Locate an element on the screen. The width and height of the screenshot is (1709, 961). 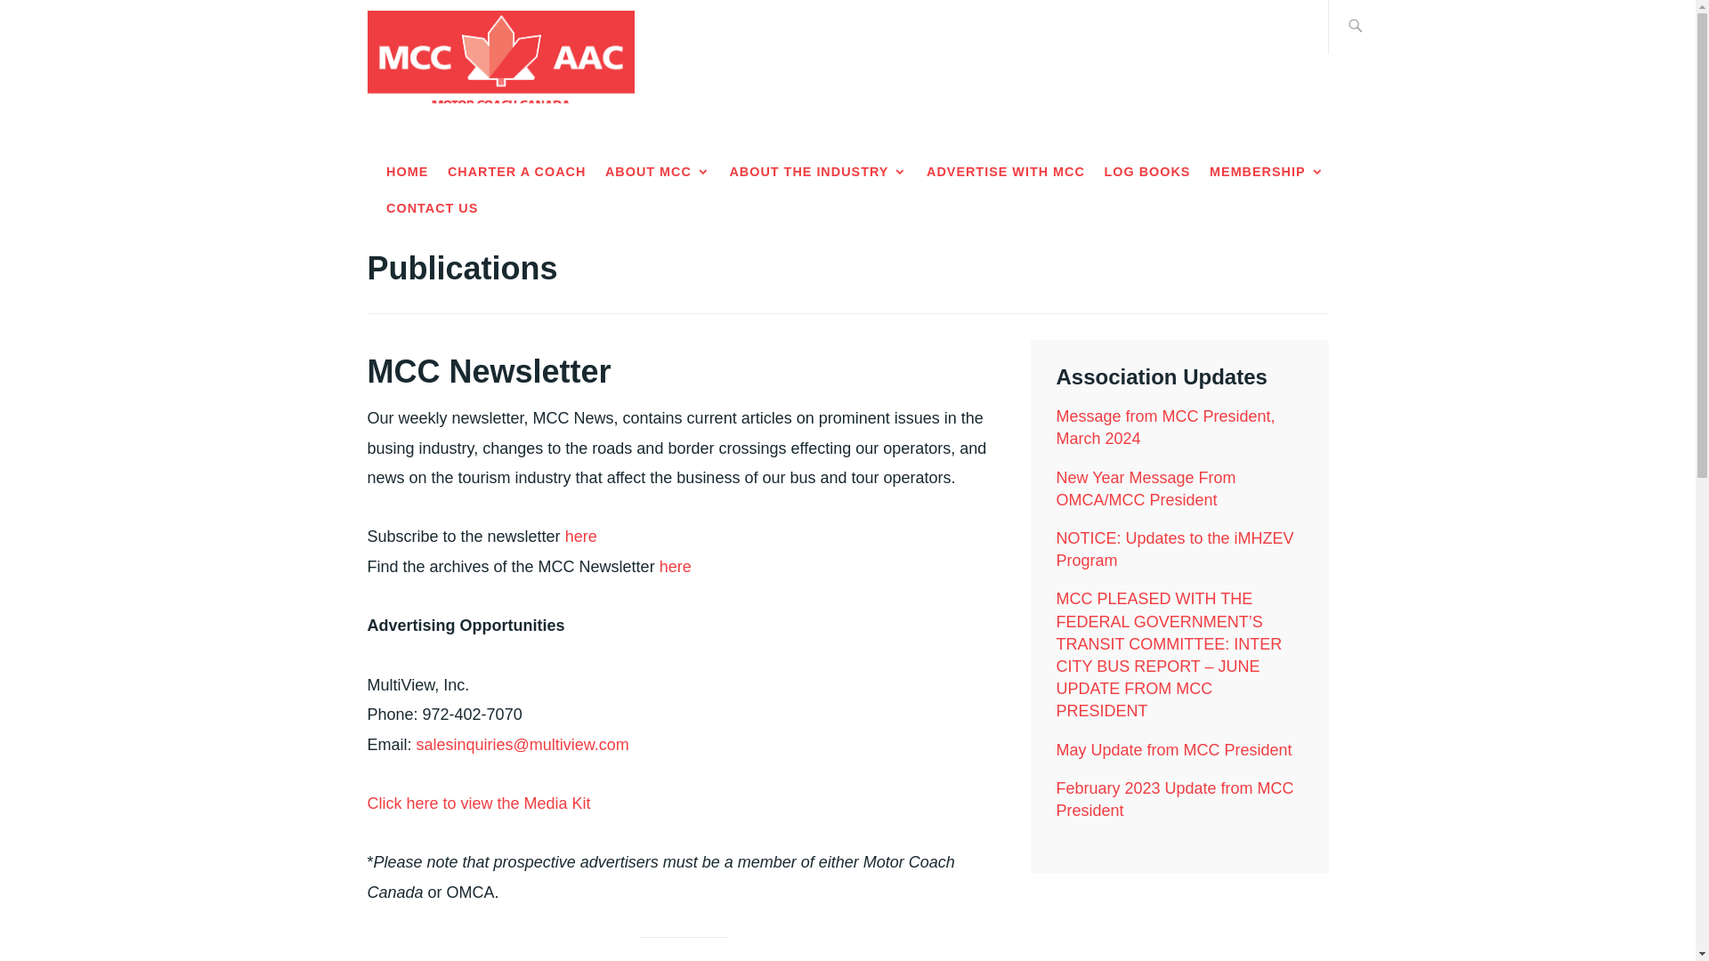
NOTICE: Updates to the iMHZEV Program is located at coordinates (1175, 550).